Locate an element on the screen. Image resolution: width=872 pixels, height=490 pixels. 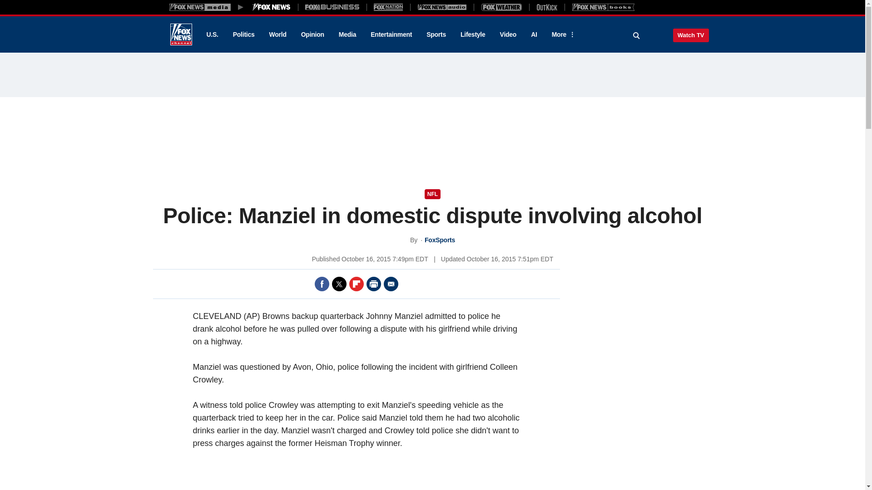
Sports is located at coordinates (436, 34).